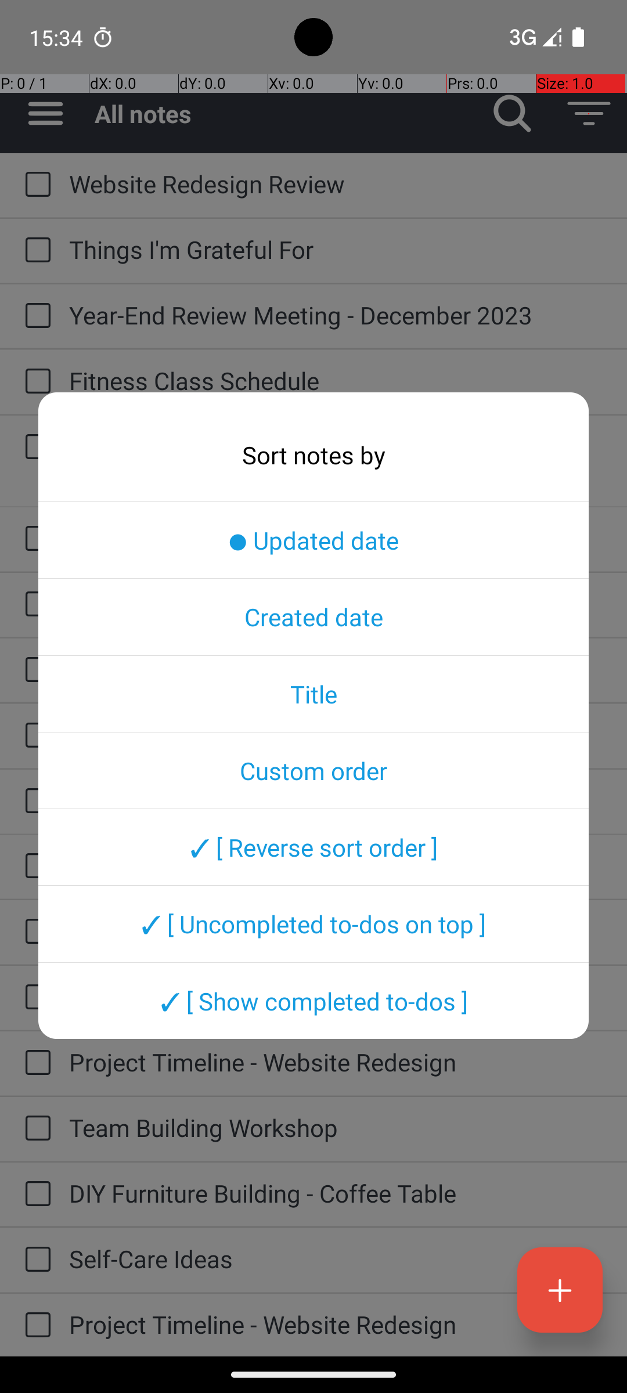 Image resolution: width=627 pixels, height=1393 pixels. Describe the element at coordinates (337, 1258) in the screenshot. I see `Self-Care Ideas` at that location.